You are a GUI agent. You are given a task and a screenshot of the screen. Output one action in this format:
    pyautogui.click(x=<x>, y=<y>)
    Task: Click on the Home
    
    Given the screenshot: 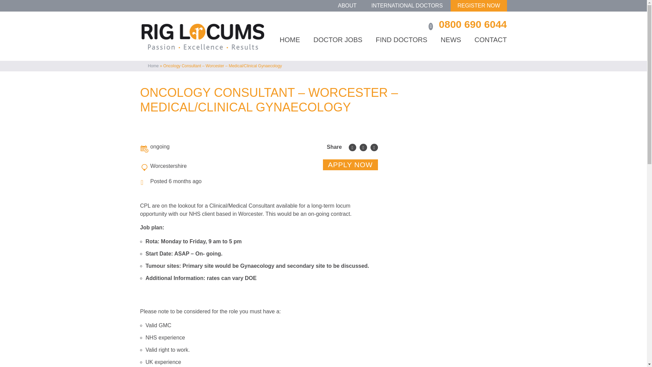 What is the action you would take?
    pyautogui.click(x=153, y=66)
    